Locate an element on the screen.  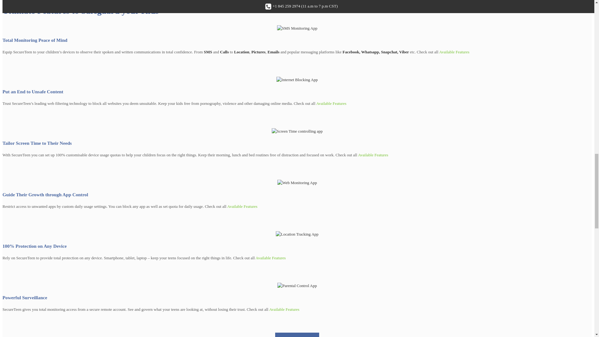
Available Features is located at coordinates (373, 155).